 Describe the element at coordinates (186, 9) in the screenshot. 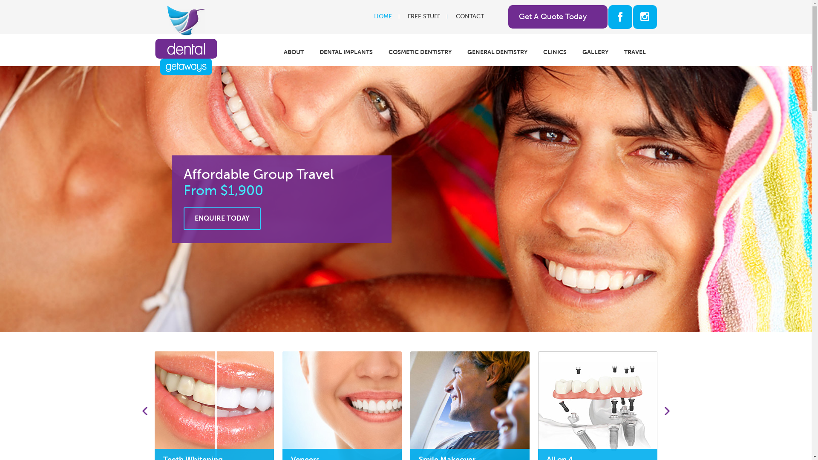

I see `Dental Getaways` at that location.